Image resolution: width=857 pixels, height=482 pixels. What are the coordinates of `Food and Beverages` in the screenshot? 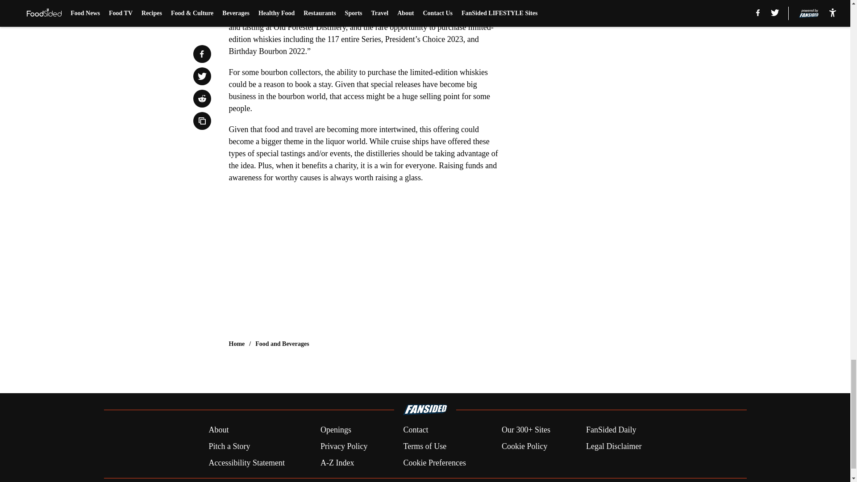 It's located at (282, 344).